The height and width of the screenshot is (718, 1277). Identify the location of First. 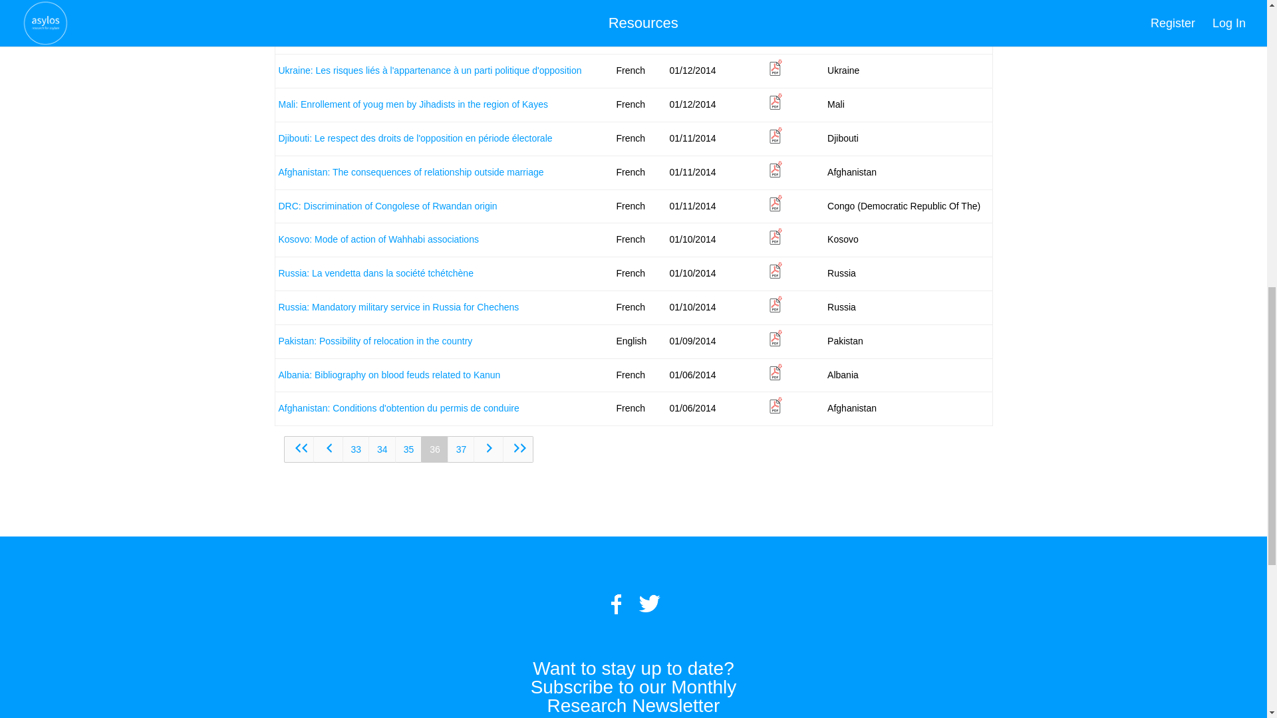
(299, 449).